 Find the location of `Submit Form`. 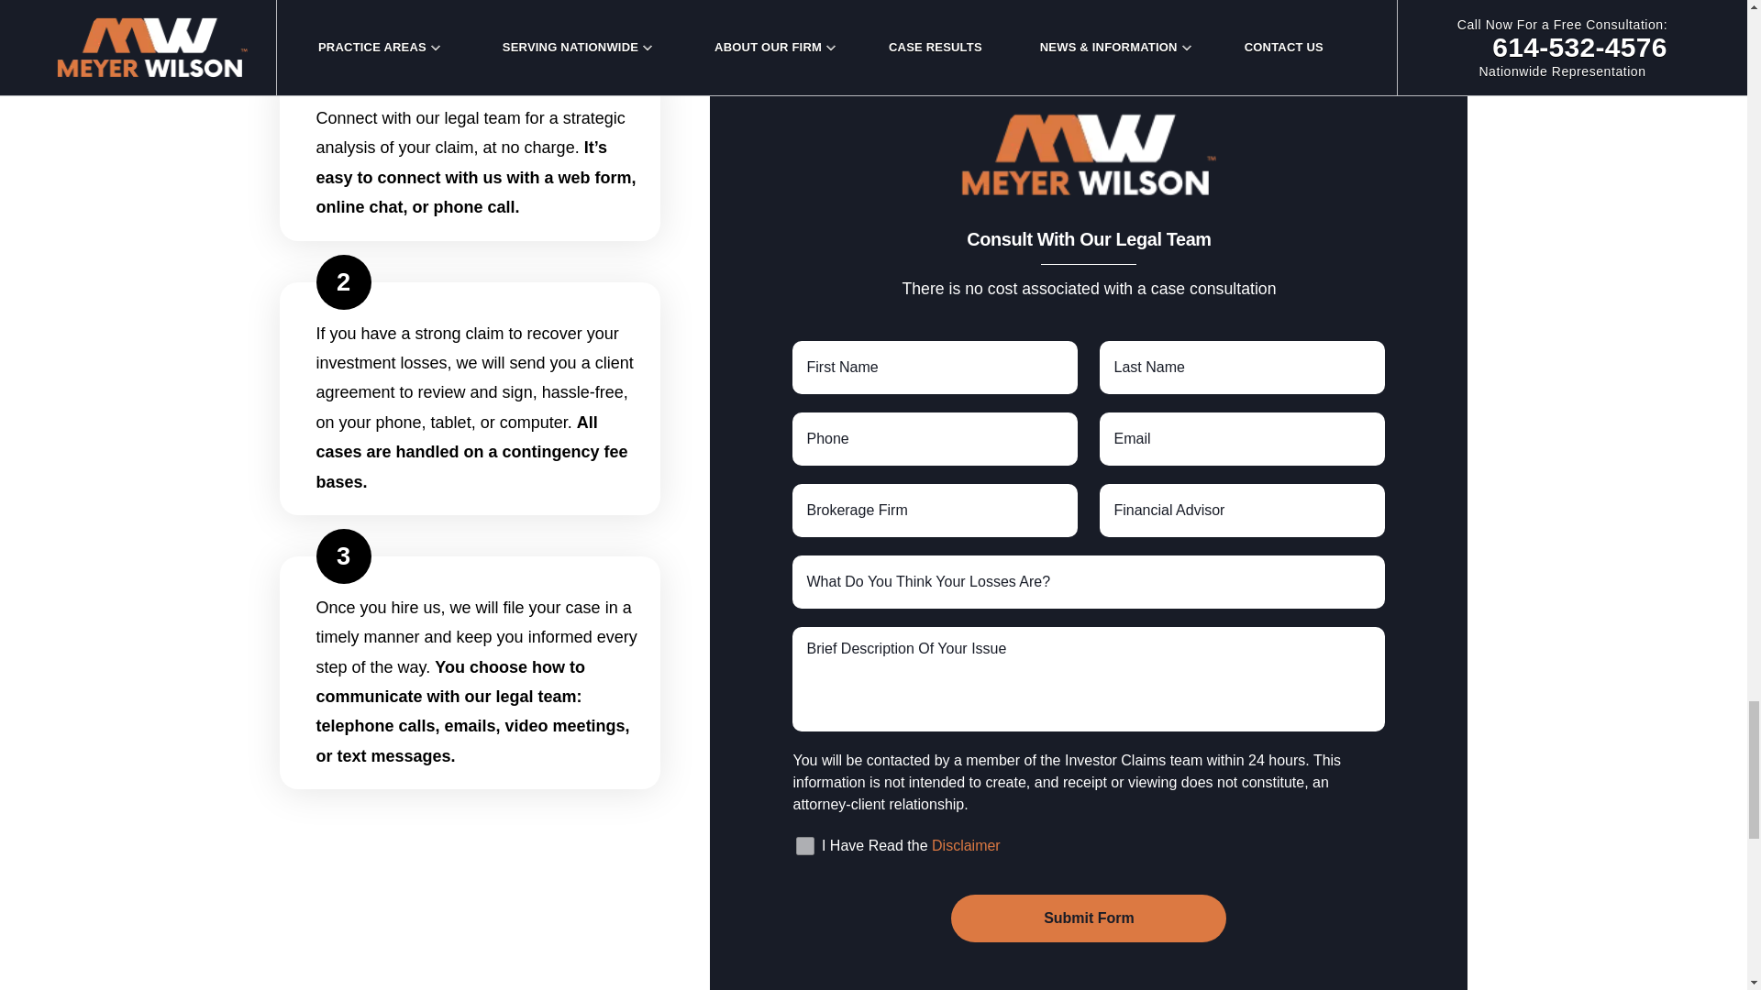

Submit Form is located at coordinates (1088, 918).